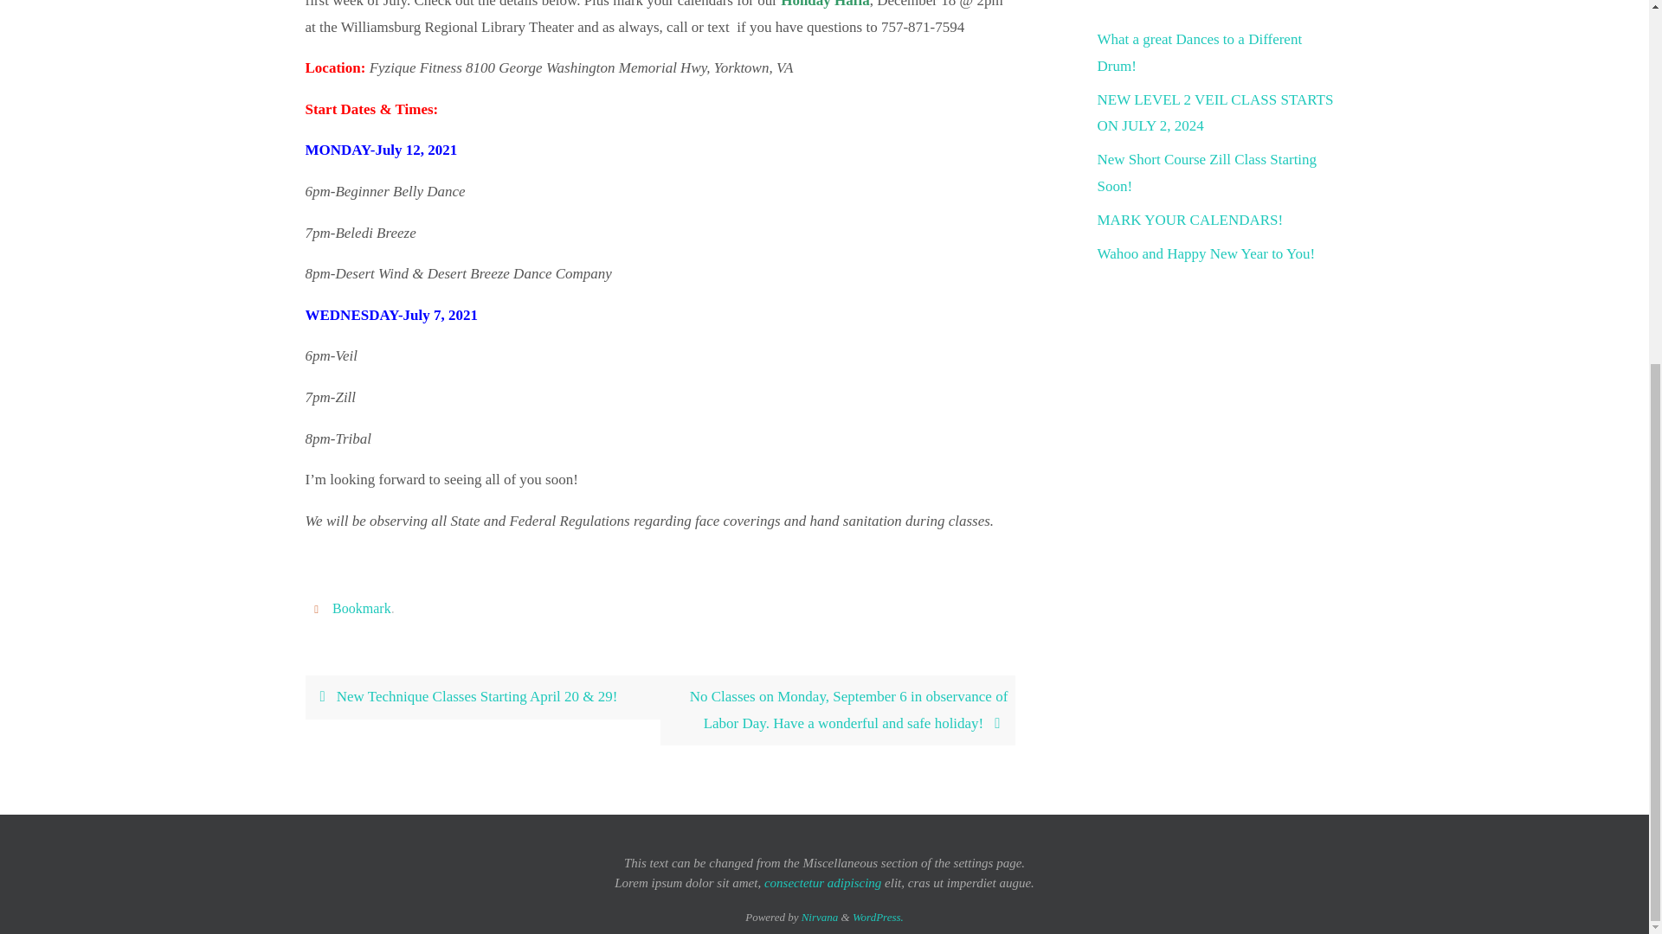 The width and height of the screenshot is (1662, 934). Describe the element at coordinates (1207, 173) in the screenshot. I see `New Short Course Zill Class Starting Soon!` at that location.